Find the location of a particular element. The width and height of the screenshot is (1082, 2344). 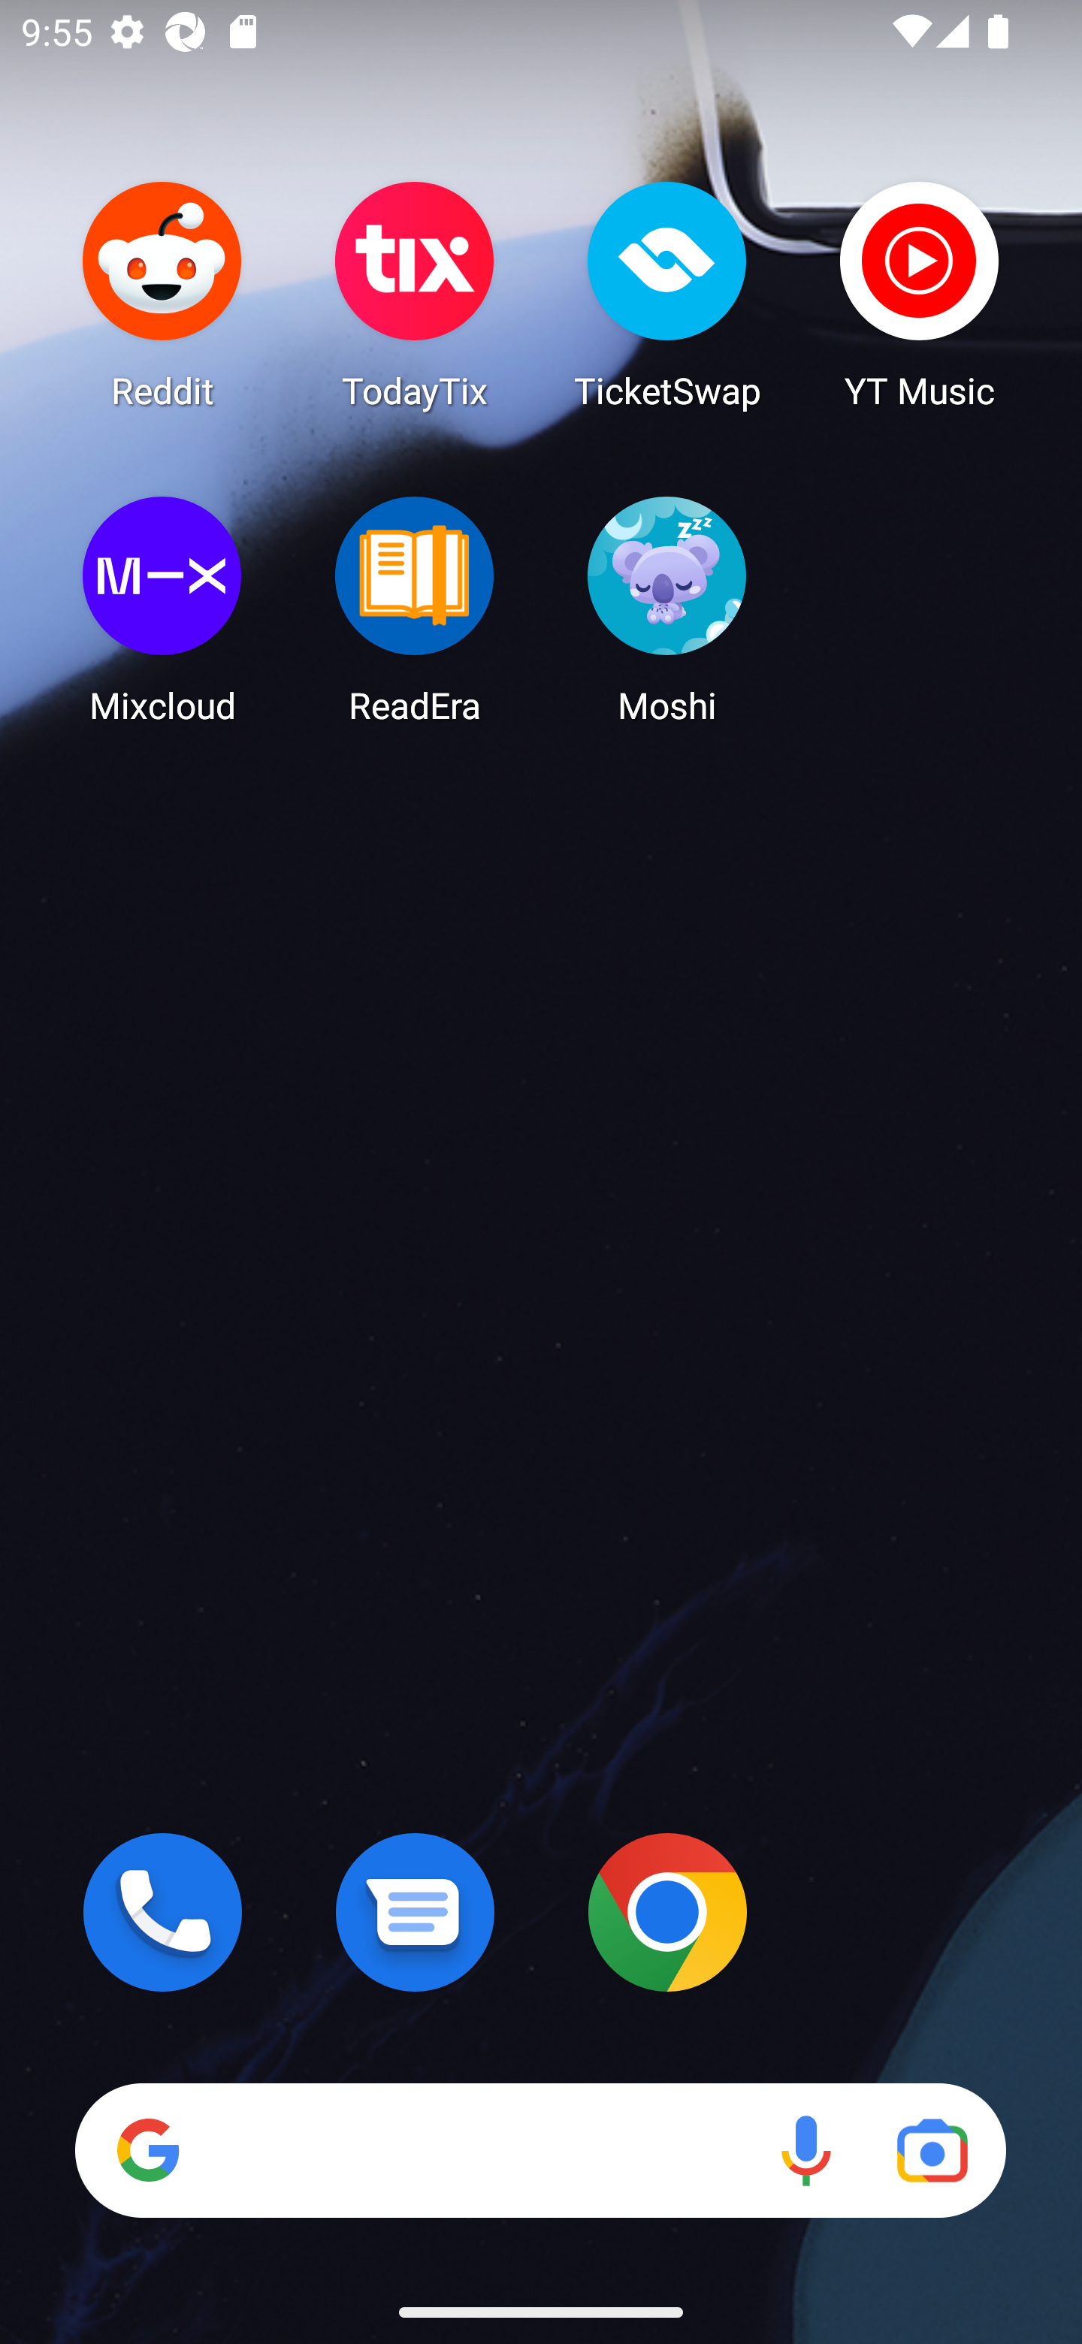

Reddit is located at coordinates (162, 295).